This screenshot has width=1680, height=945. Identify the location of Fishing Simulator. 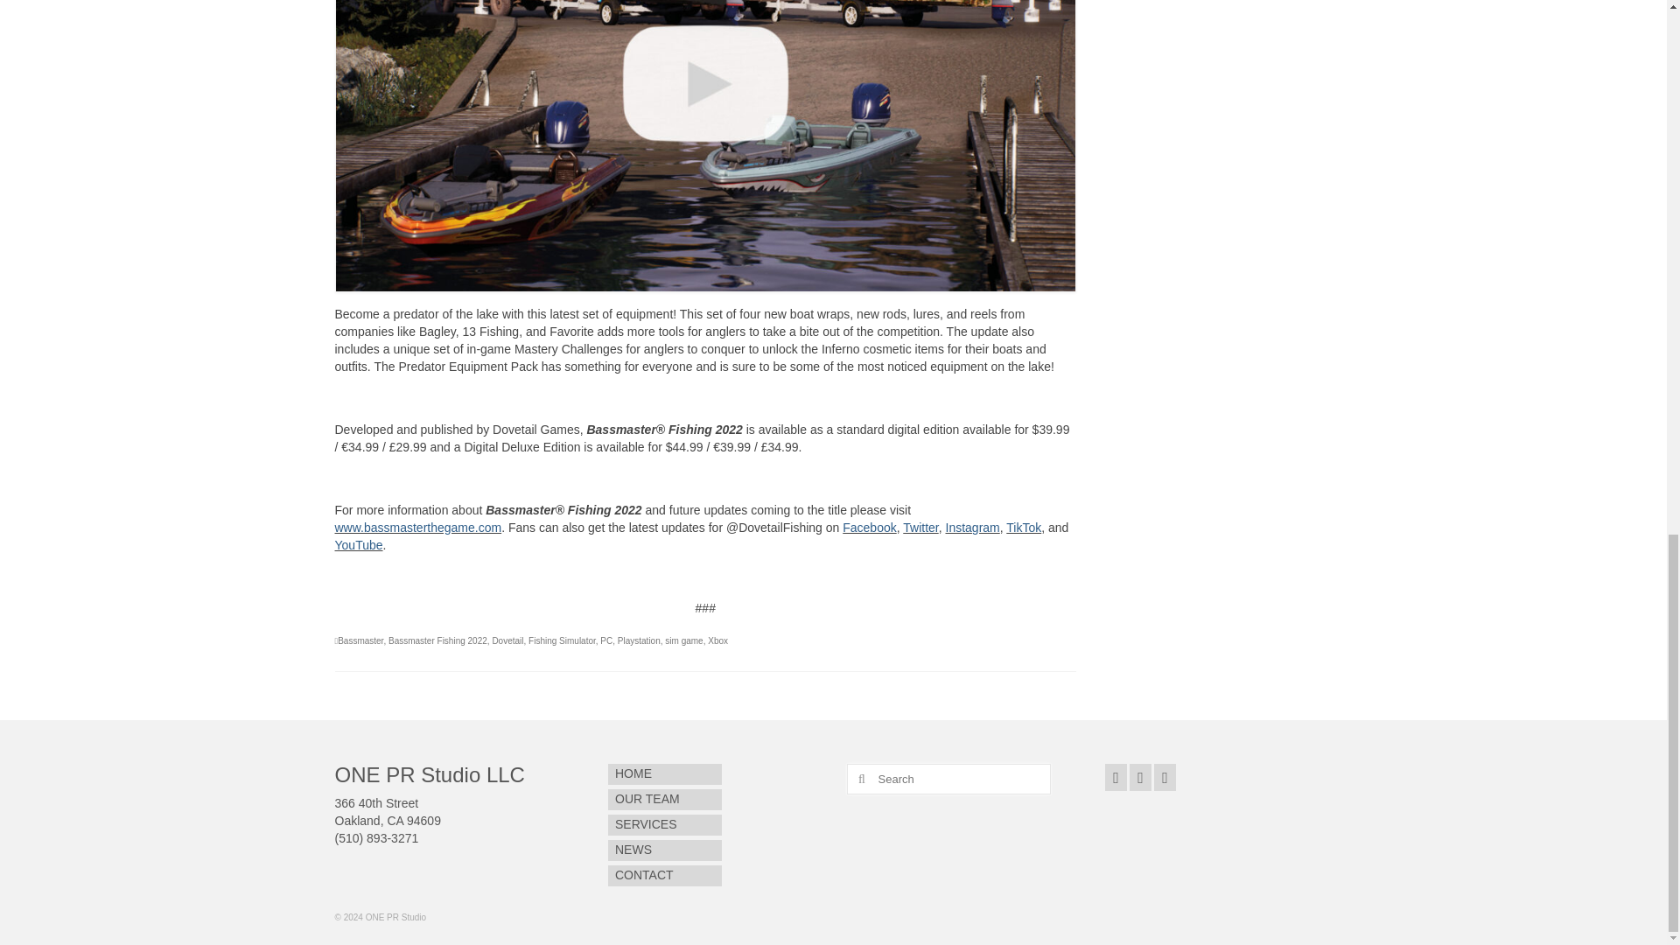
(562, 640).